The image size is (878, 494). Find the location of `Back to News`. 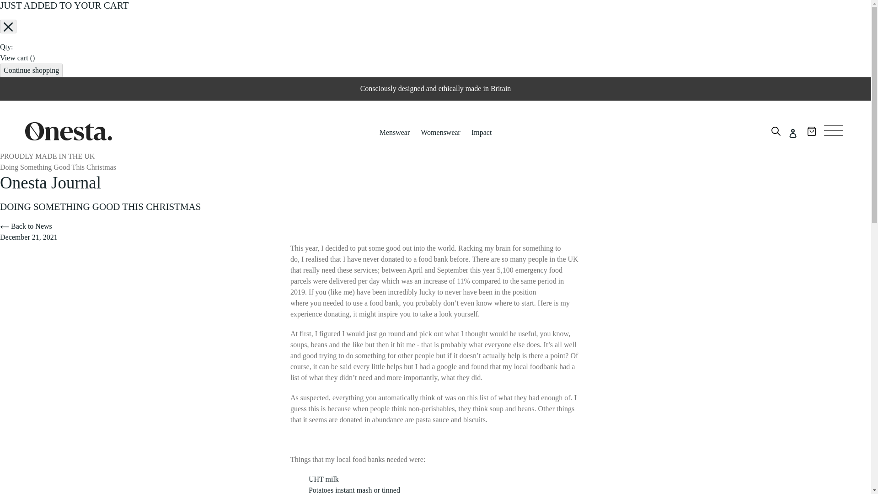

Back to News is located at coordinates (26, 226).